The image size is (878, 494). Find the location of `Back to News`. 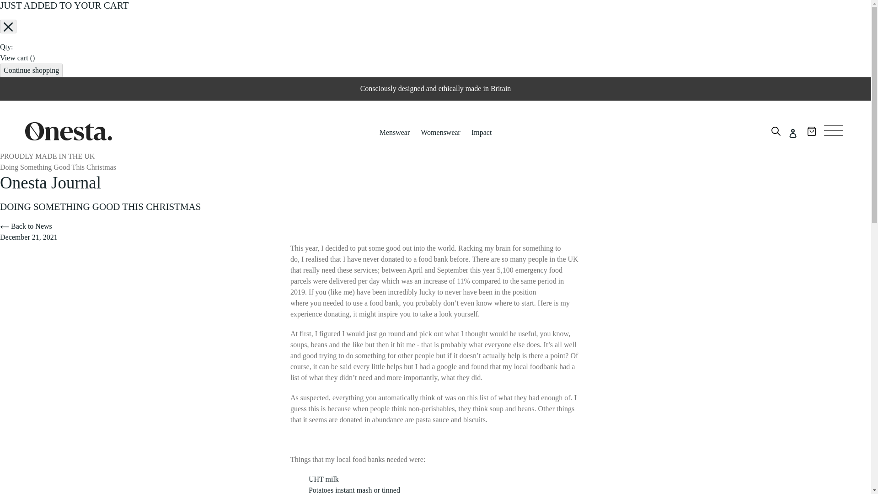

Back to News is located at coordinates (26, 226).